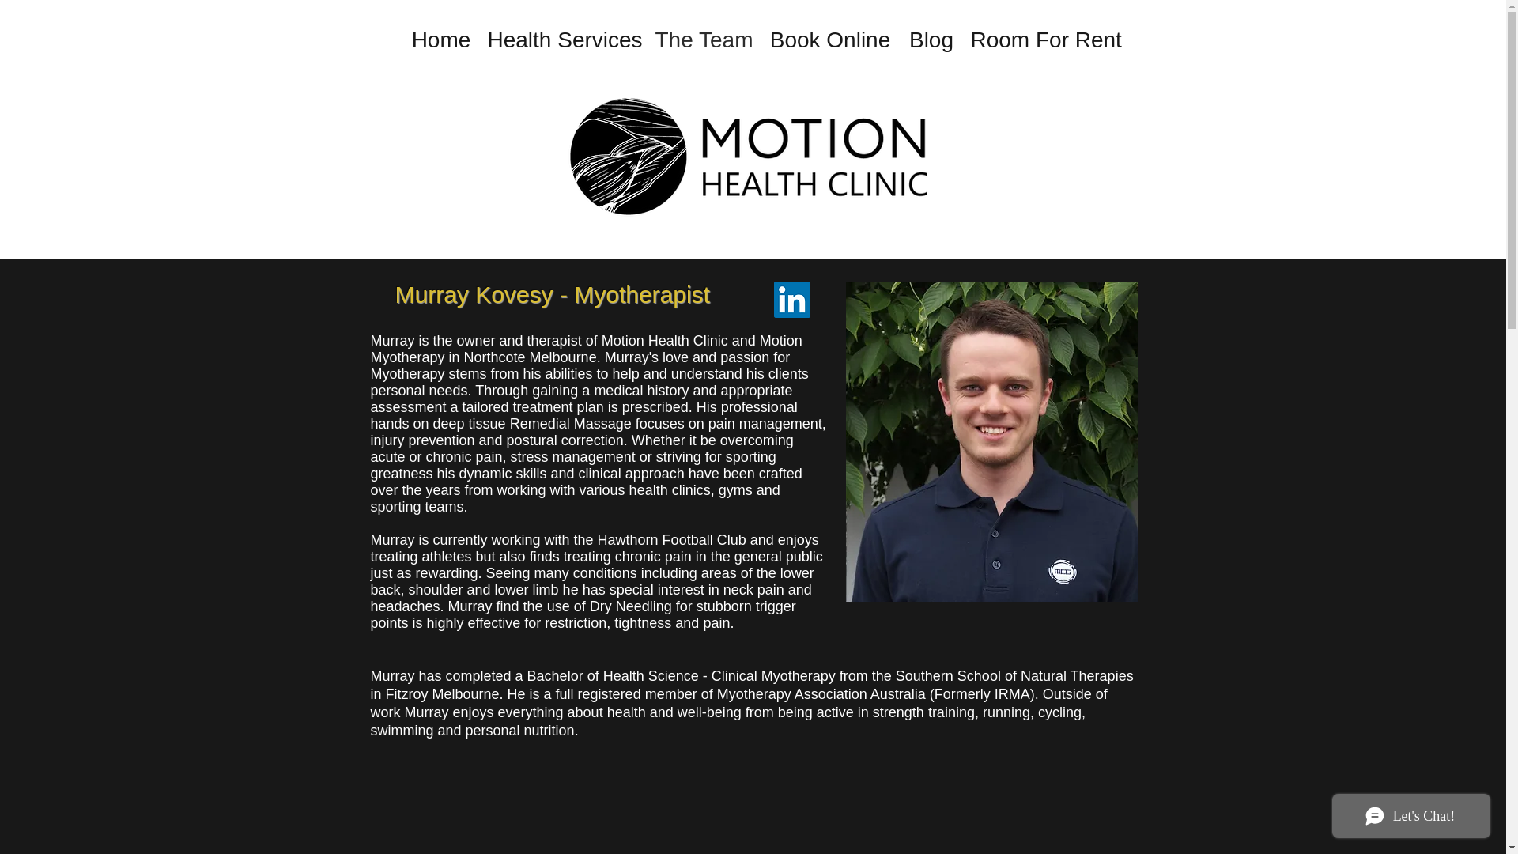 Image resolution: width=1518 pixels, height=854 pixels. Describe the element at coordinates (746, 803) in the screenshot. I see `Embedded Content` at that location.